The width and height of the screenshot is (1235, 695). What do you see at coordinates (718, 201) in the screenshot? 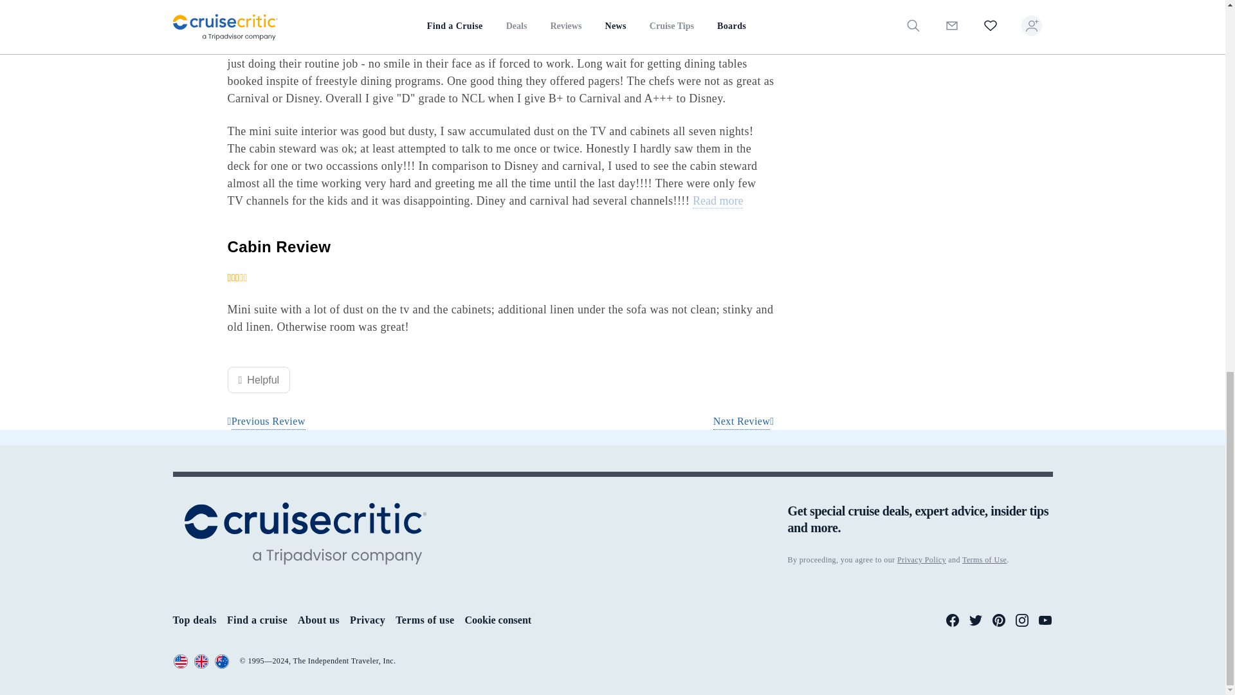
I see `Read more` at bounding box center [718, 201].